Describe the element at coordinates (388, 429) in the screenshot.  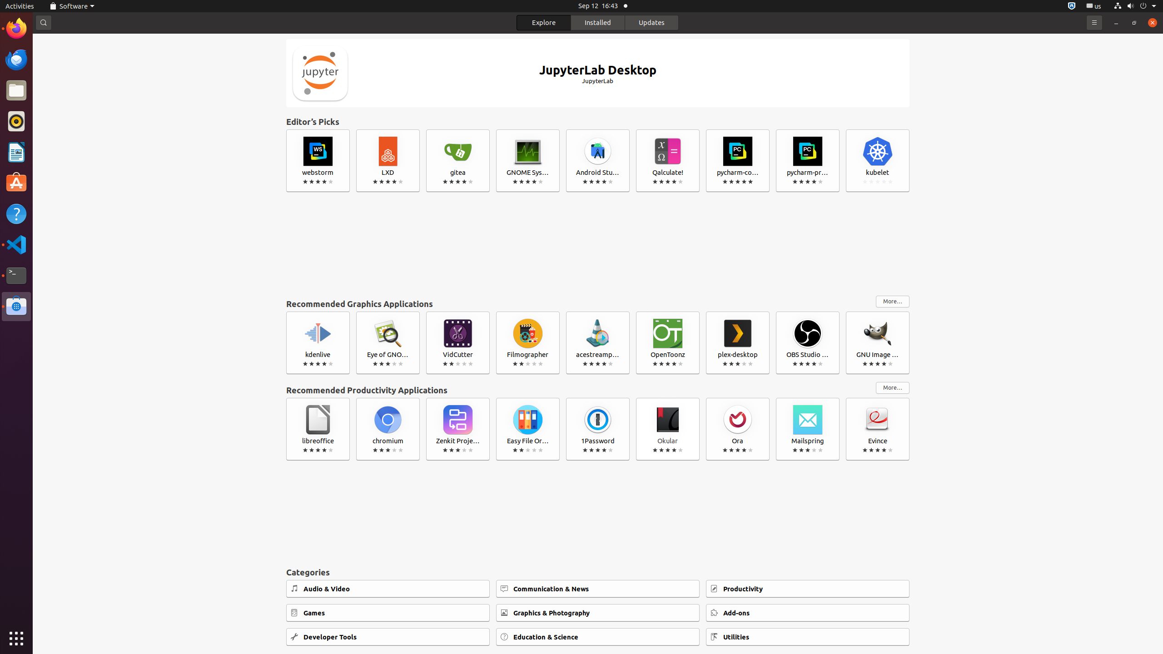
I see `chromium` at that location.